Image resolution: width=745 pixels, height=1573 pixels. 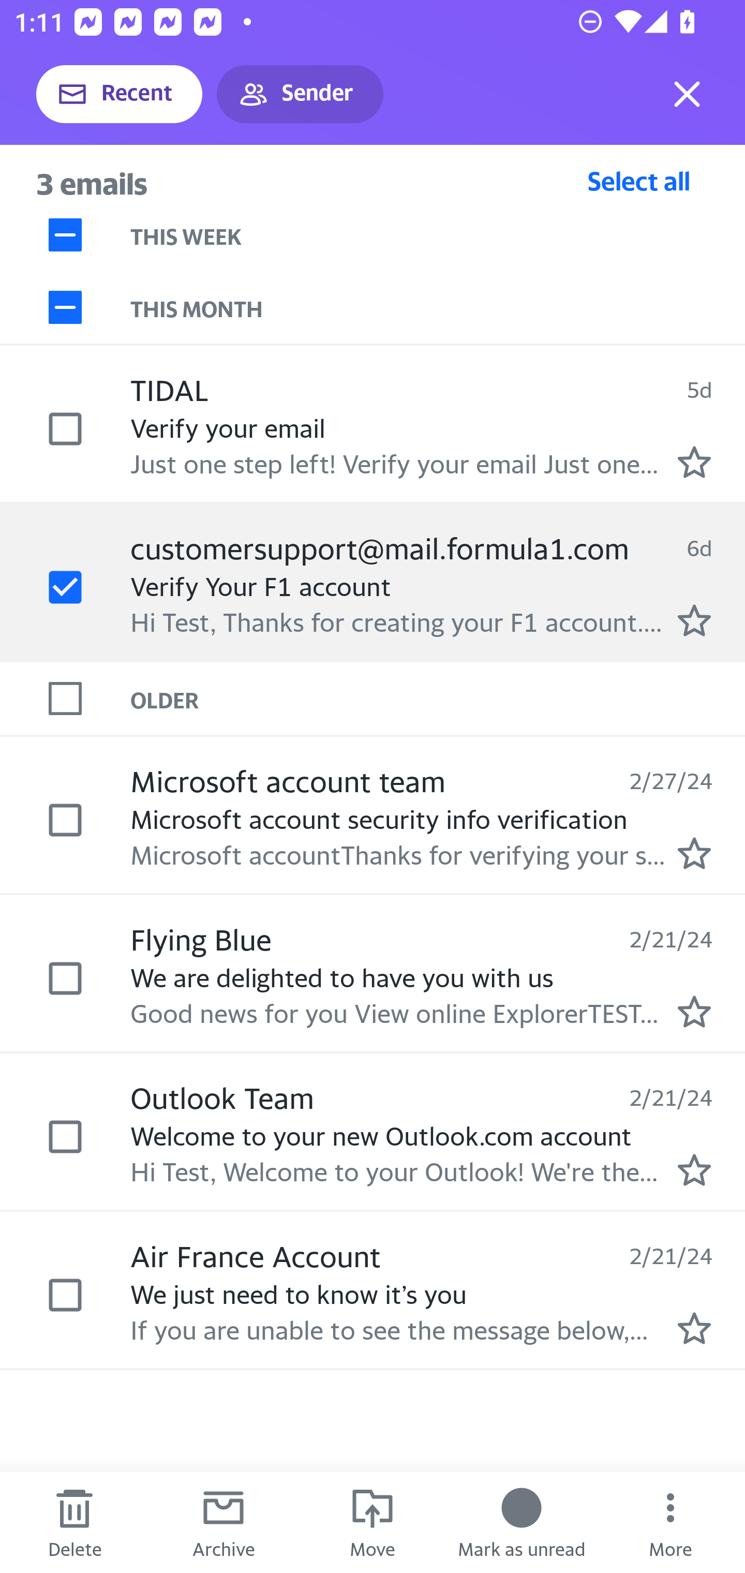 I want to click on OLDER, so click(x=438, y=699).